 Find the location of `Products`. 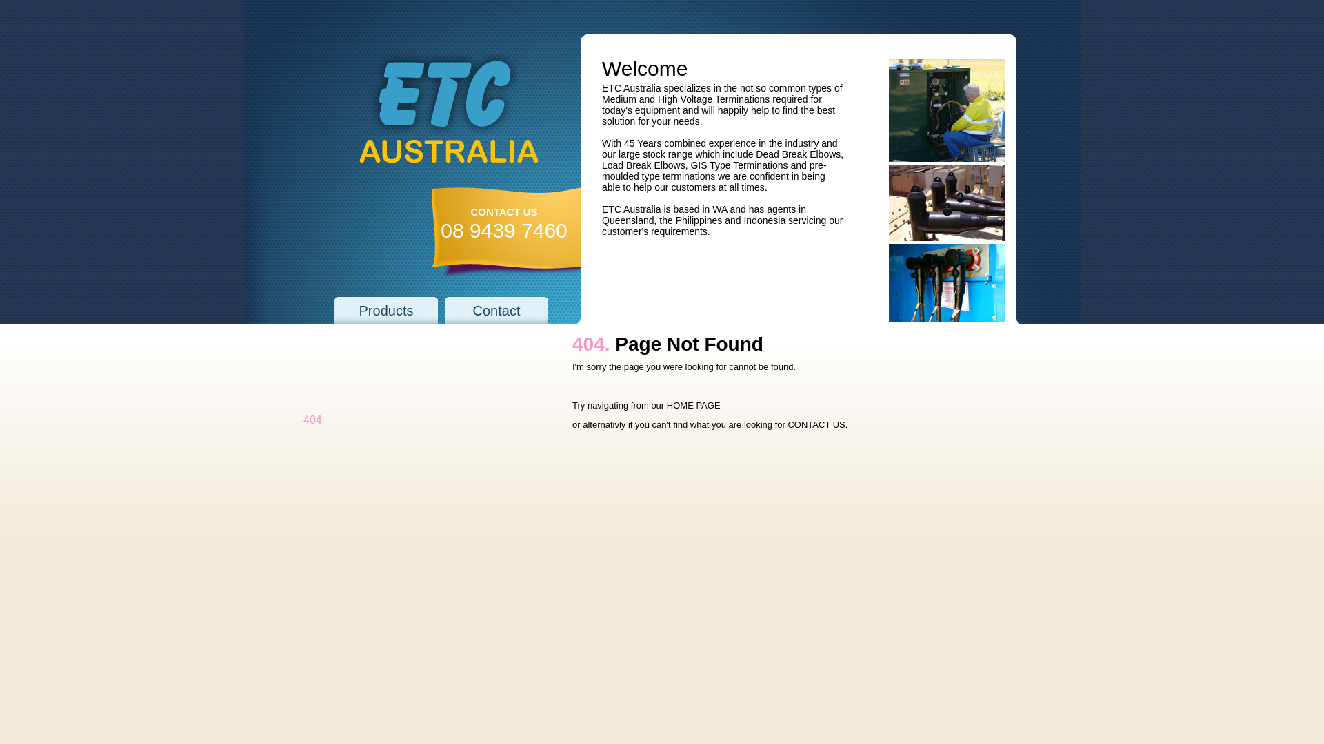

Products is located at coordinates (386, 311).